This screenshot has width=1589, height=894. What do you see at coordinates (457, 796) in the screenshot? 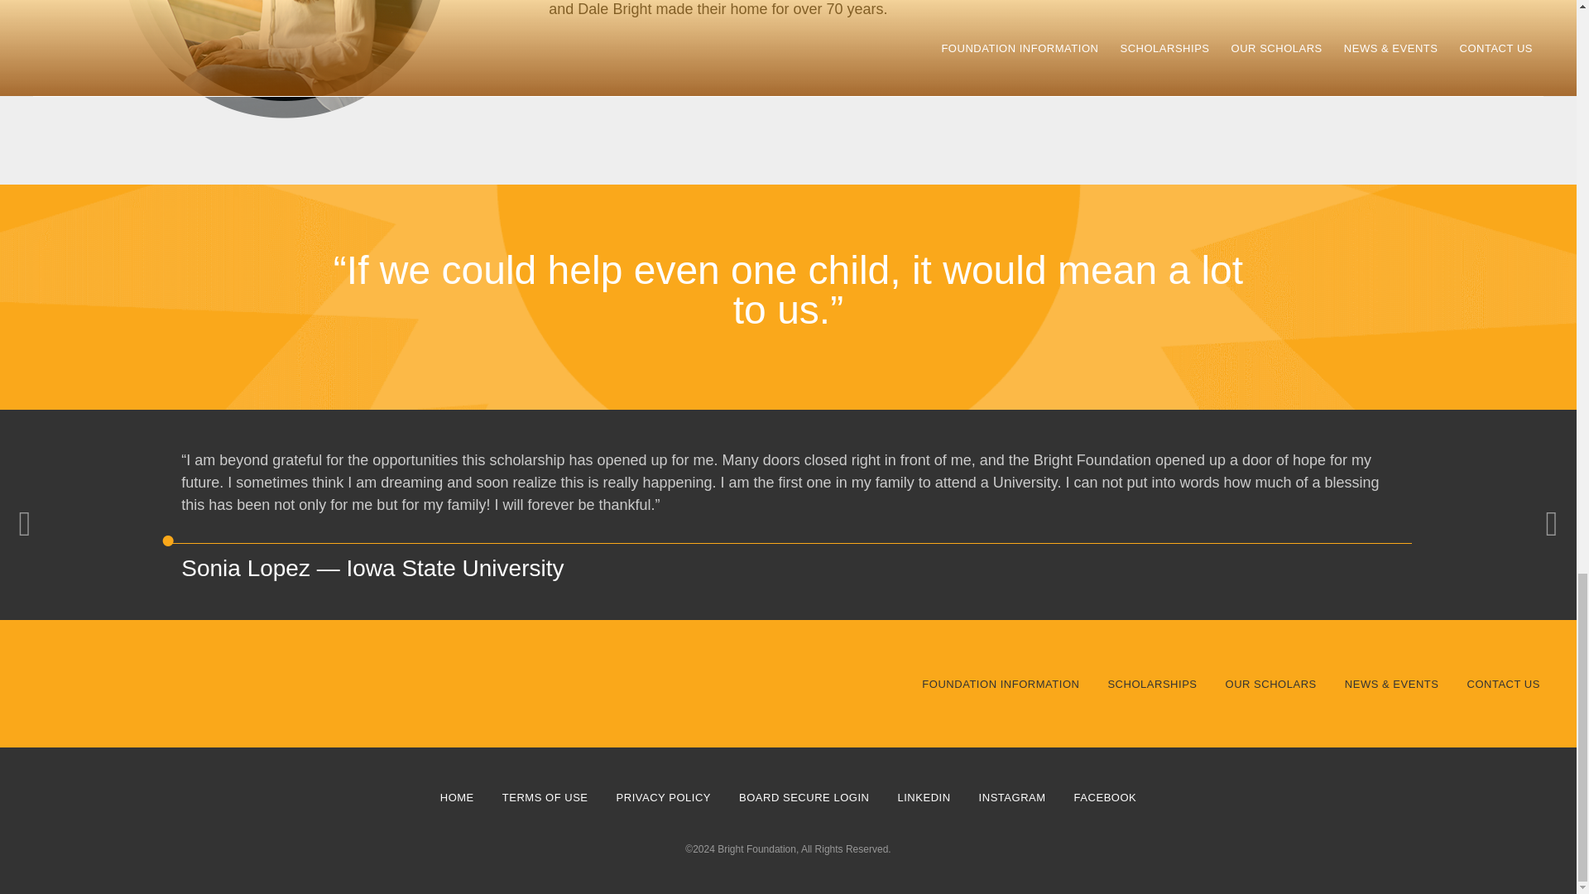
I see `HOME` at bounding box center [457, 796].